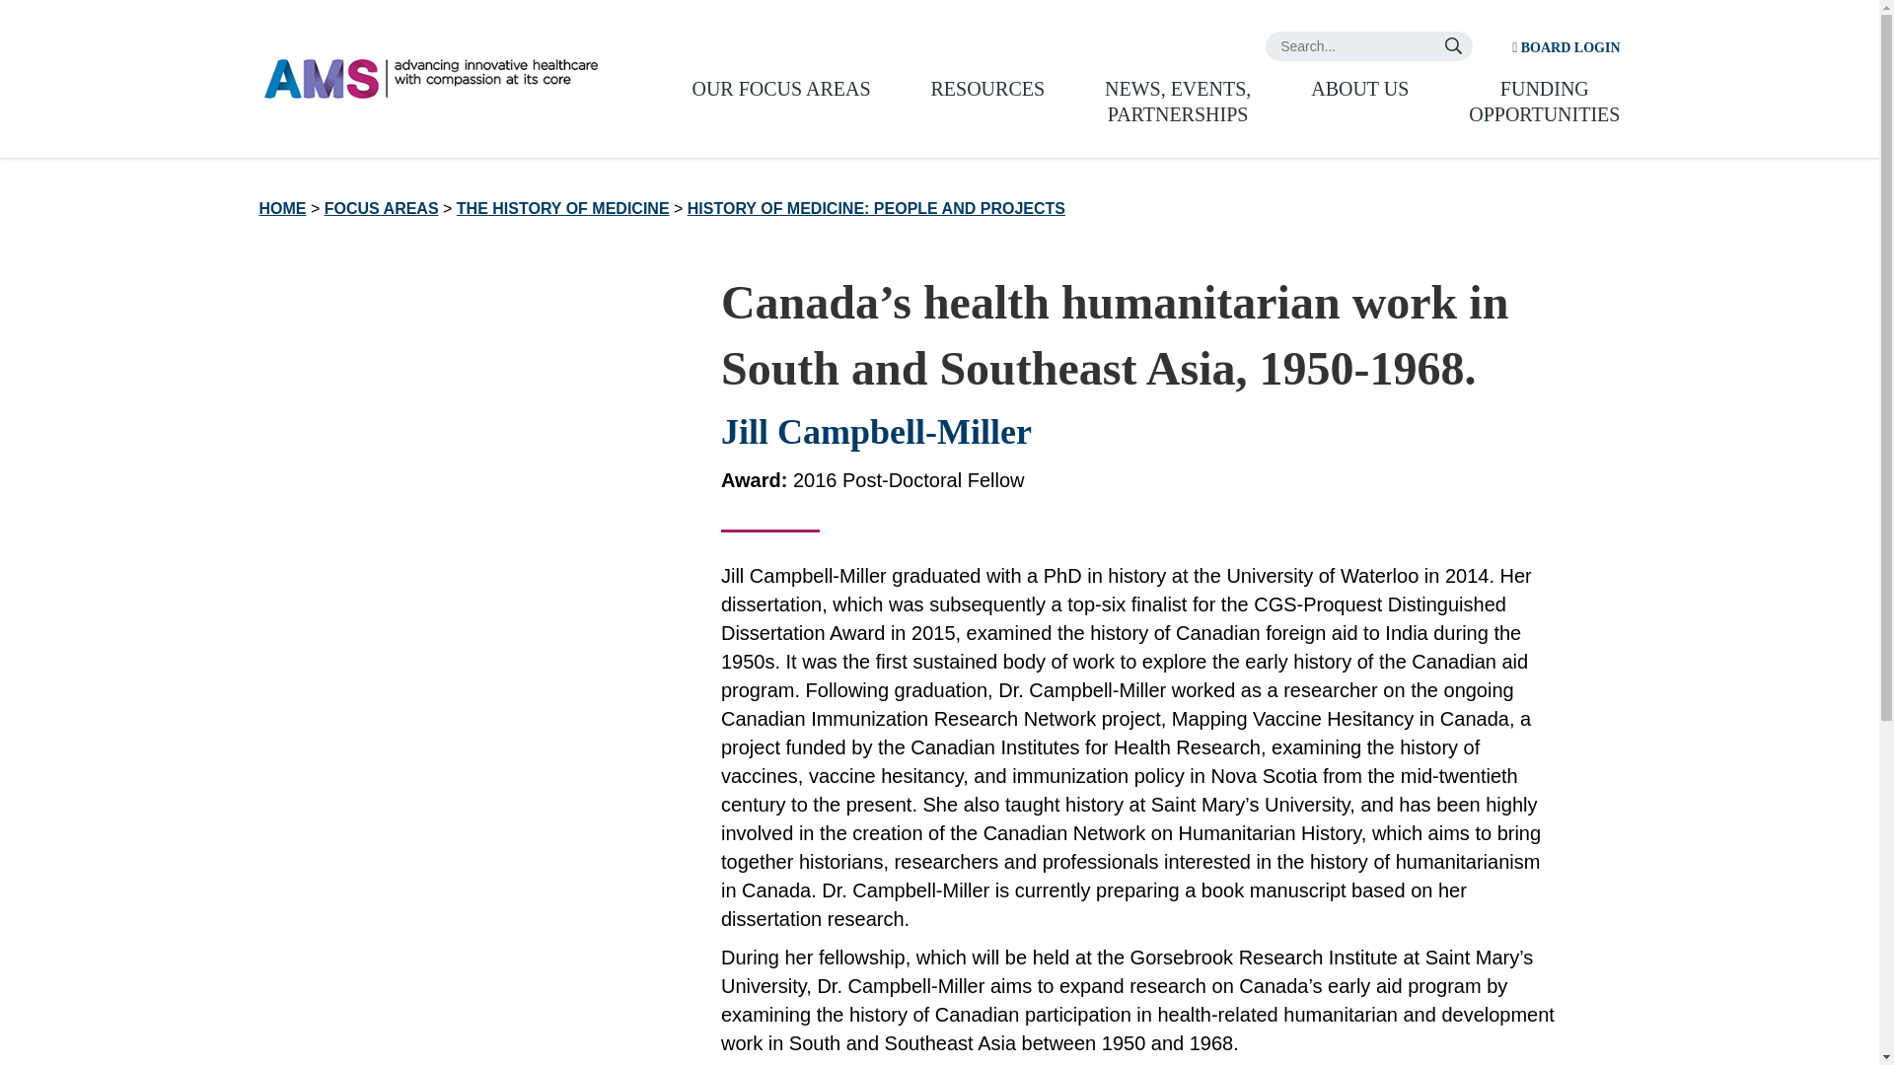  I want to click on submit, so click(1452, 45).